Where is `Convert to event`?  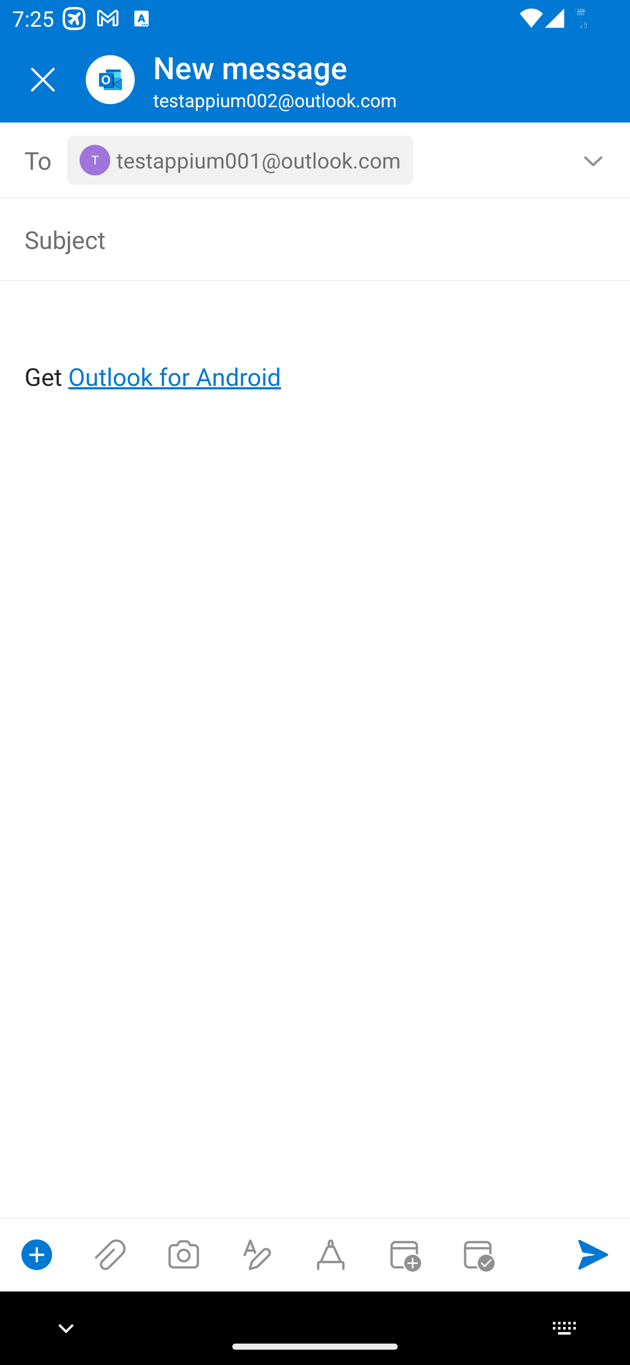 Convert to event is located at coordinates (404, 1254).